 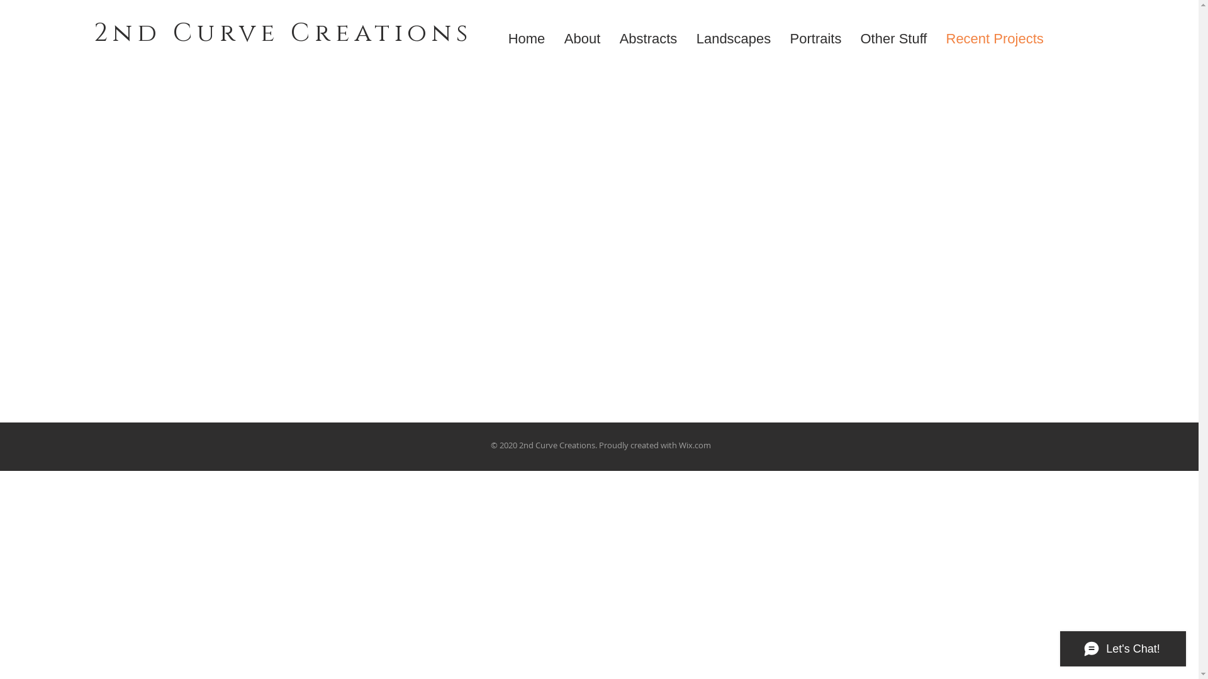 What do you see at coordinates (734, 39) in the screenshot?
I see `Landscapes` at bounding box center [734, 39].